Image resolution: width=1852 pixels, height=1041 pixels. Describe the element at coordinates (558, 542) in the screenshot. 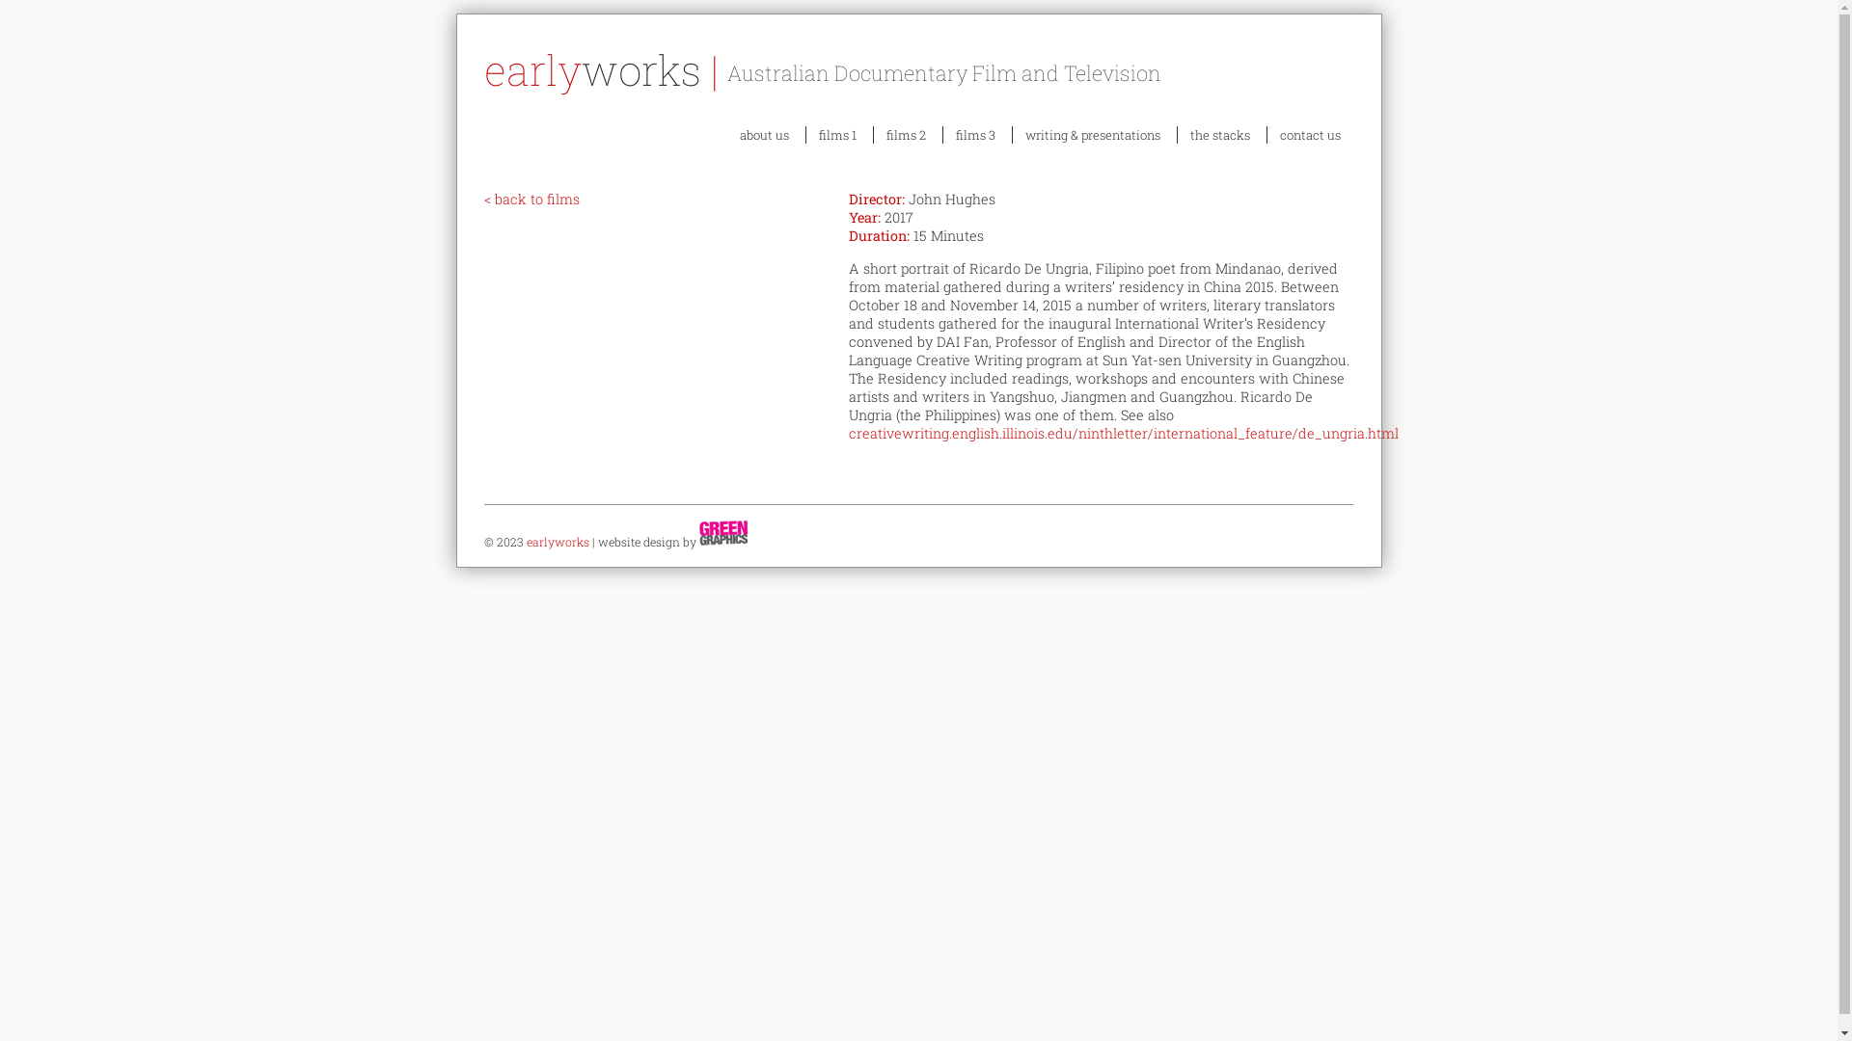

I see `earlyworks` at that location.